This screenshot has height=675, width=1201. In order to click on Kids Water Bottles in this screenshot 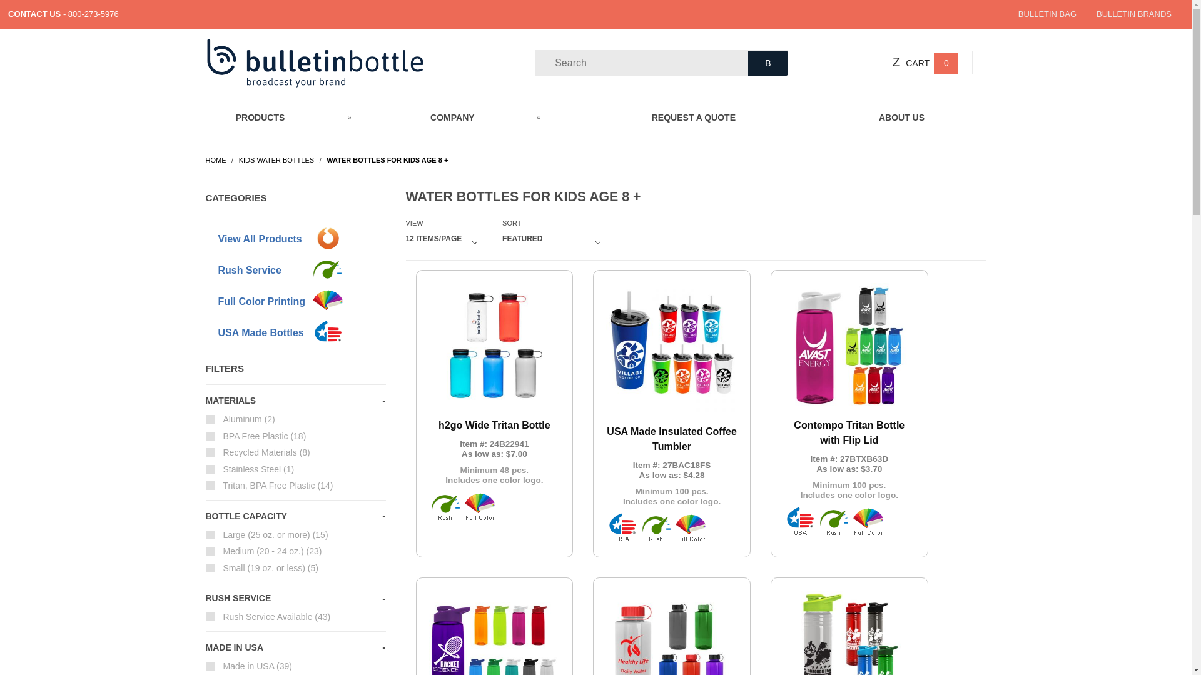, I will do `click(277, 160)`.